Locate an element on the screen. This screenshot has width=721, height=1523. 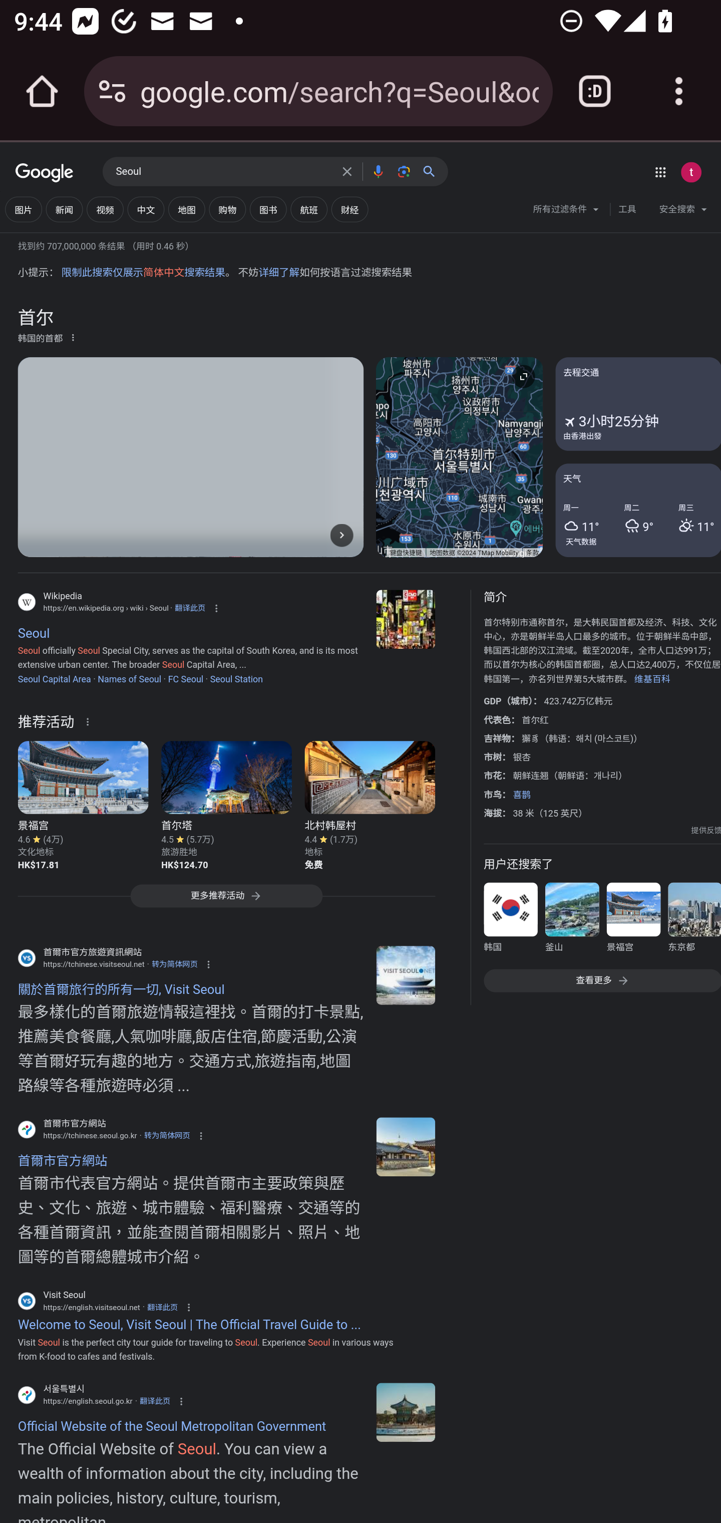
详细了解 is located at coordinates (279, 273).